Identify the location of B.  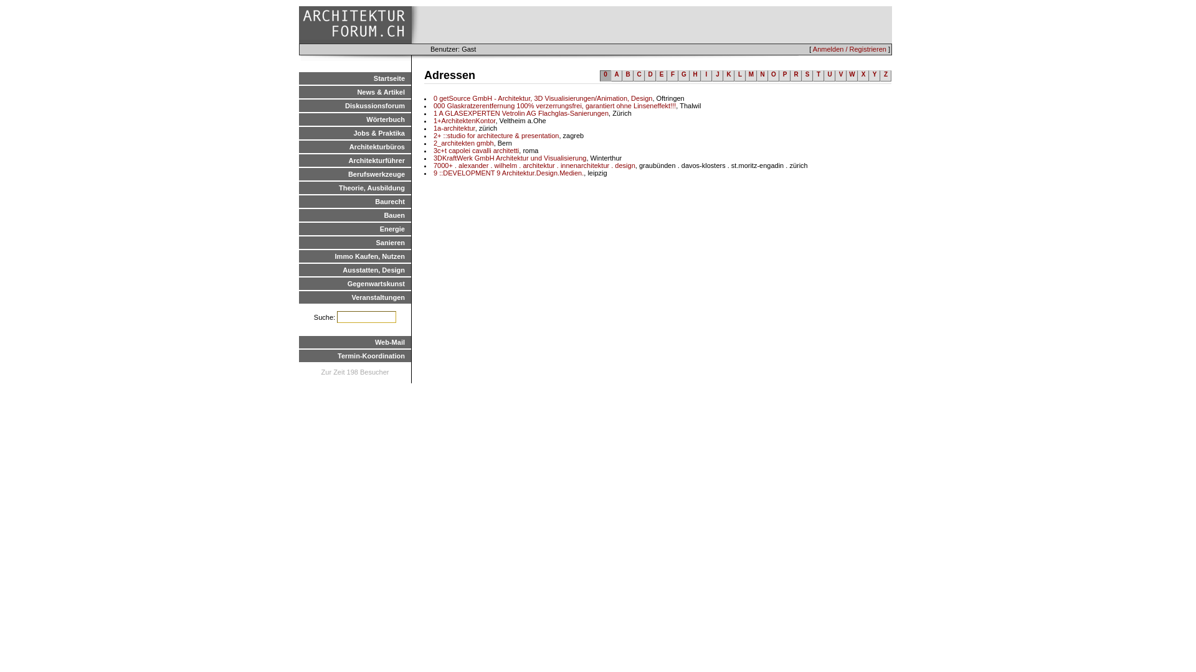
(628, 76).